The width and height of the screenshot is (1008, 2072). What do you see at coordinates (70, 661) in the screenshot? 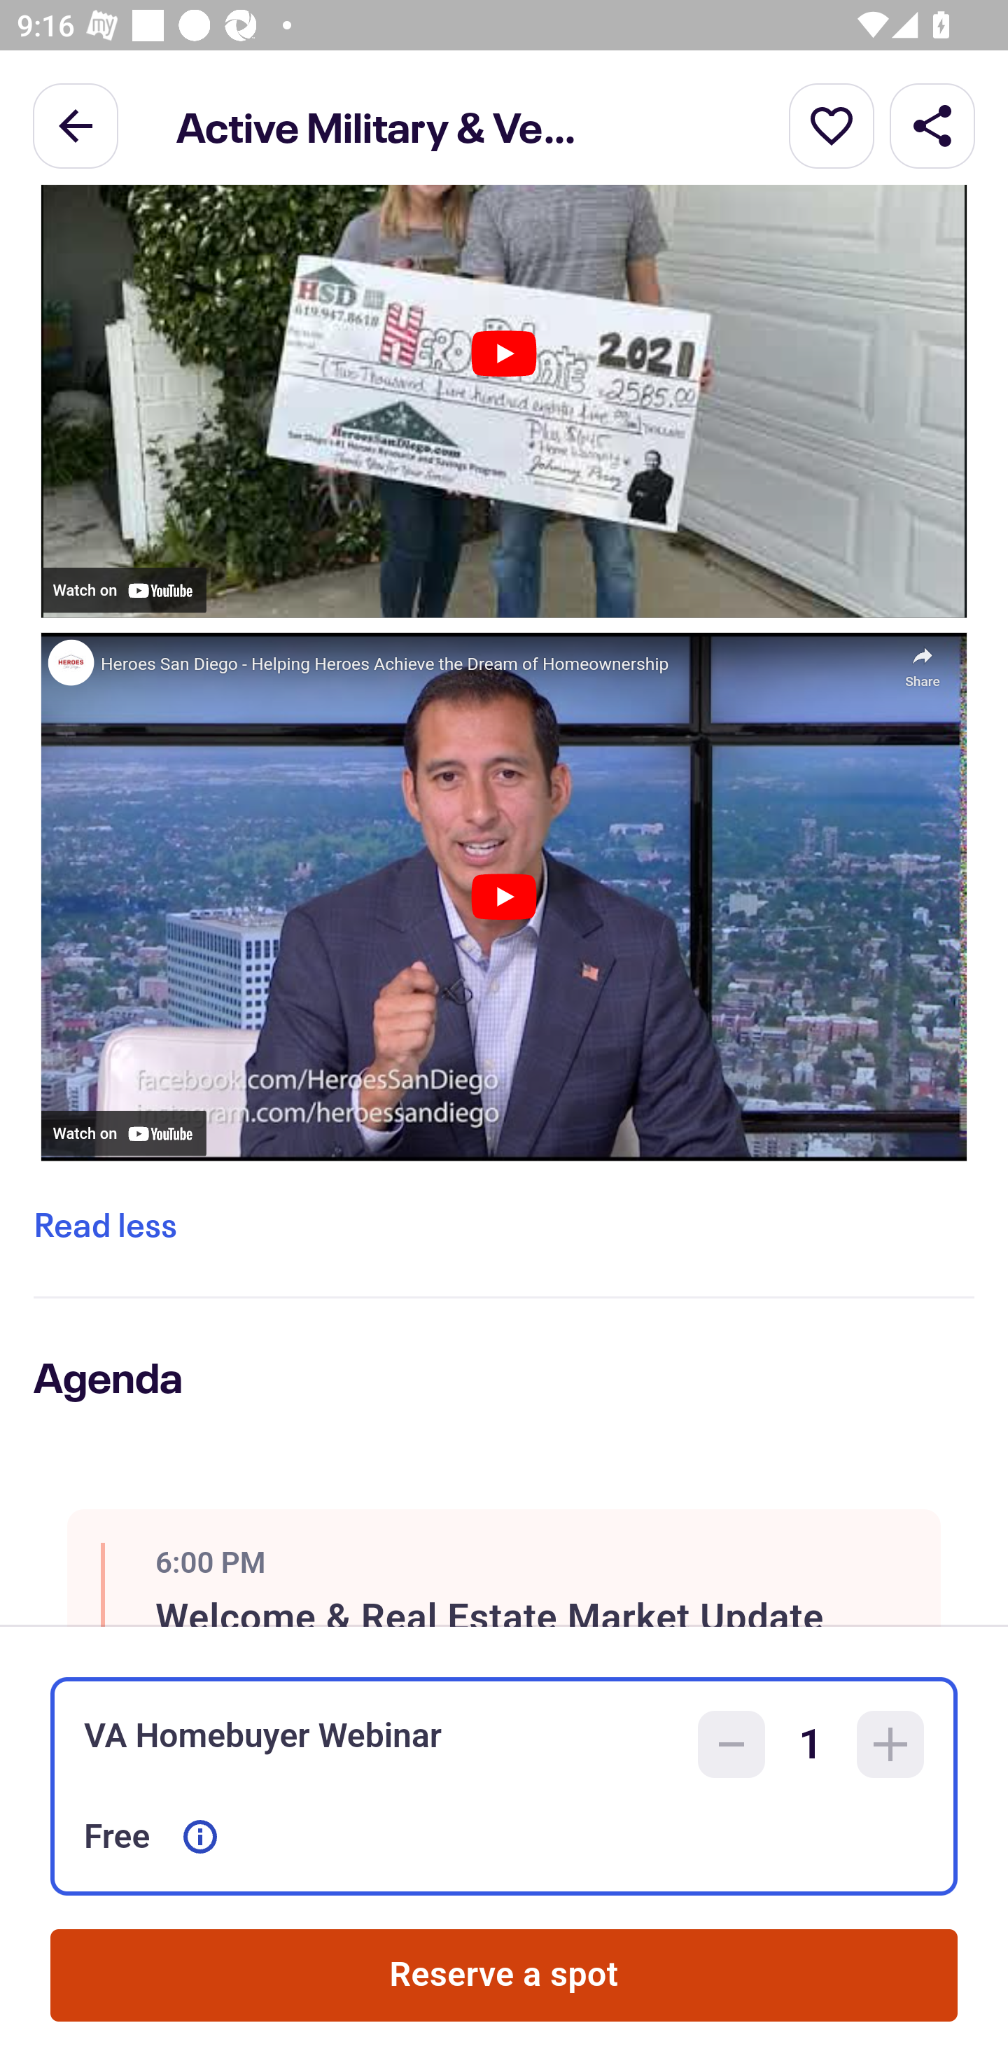
I see `Photo image of Heroes San Diego` at bounding box center [70, 661].